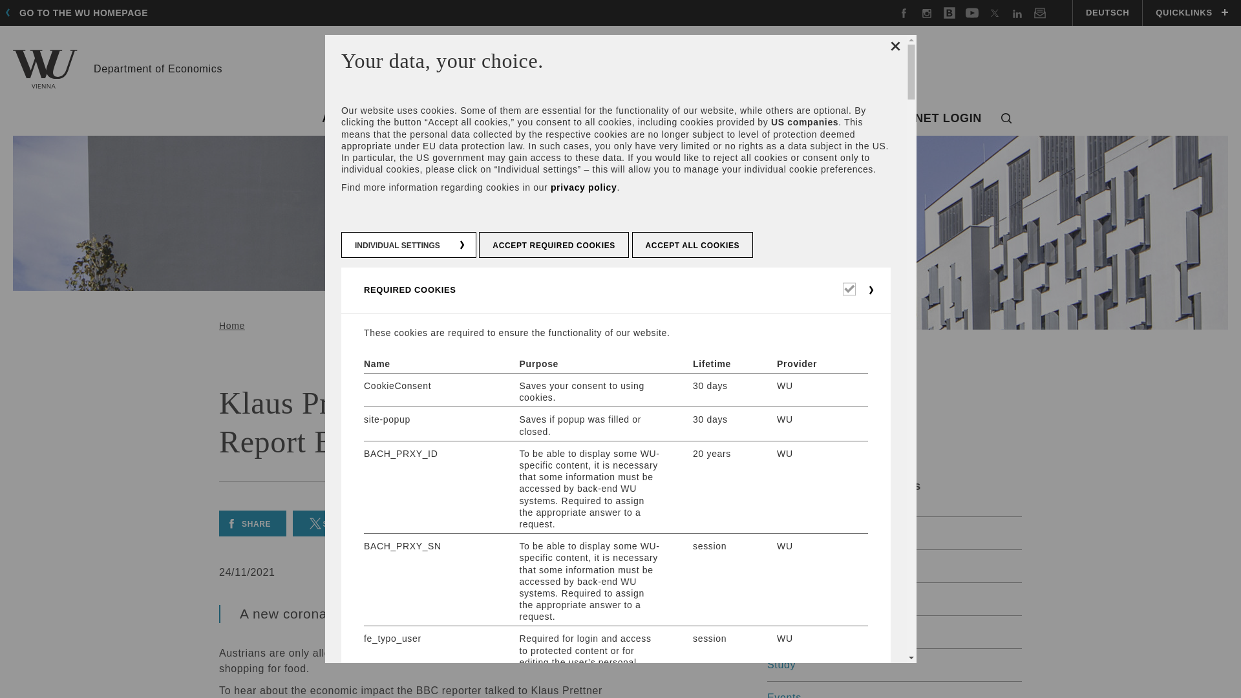  I want to click on NEWS, so click(519, 119).